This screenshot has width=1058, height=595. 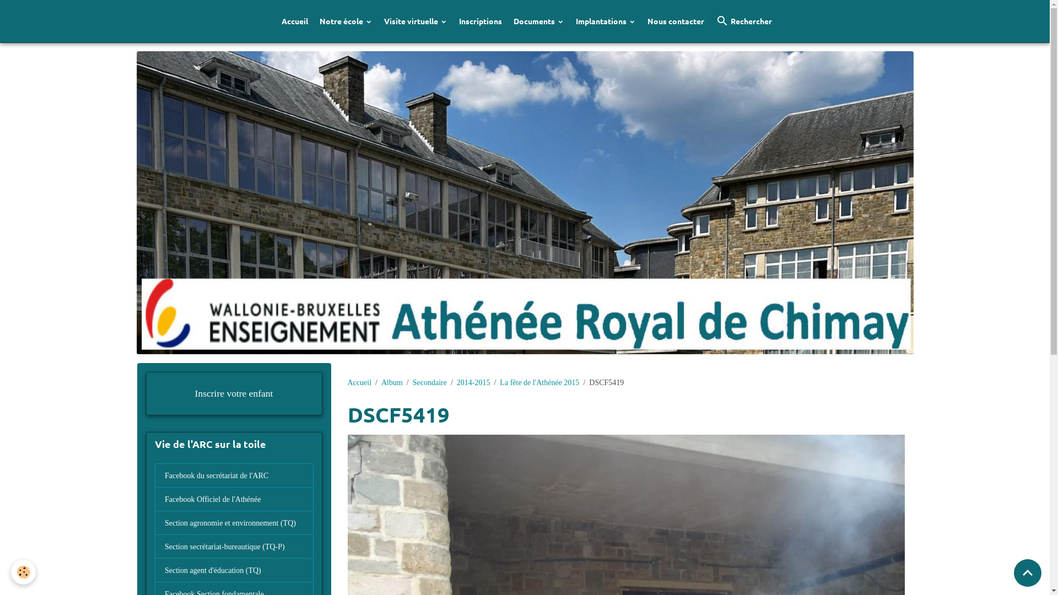 What do you see at coordinates (392, 382) in the screenshot?
I see `Album` at bounding box center [392, 382].